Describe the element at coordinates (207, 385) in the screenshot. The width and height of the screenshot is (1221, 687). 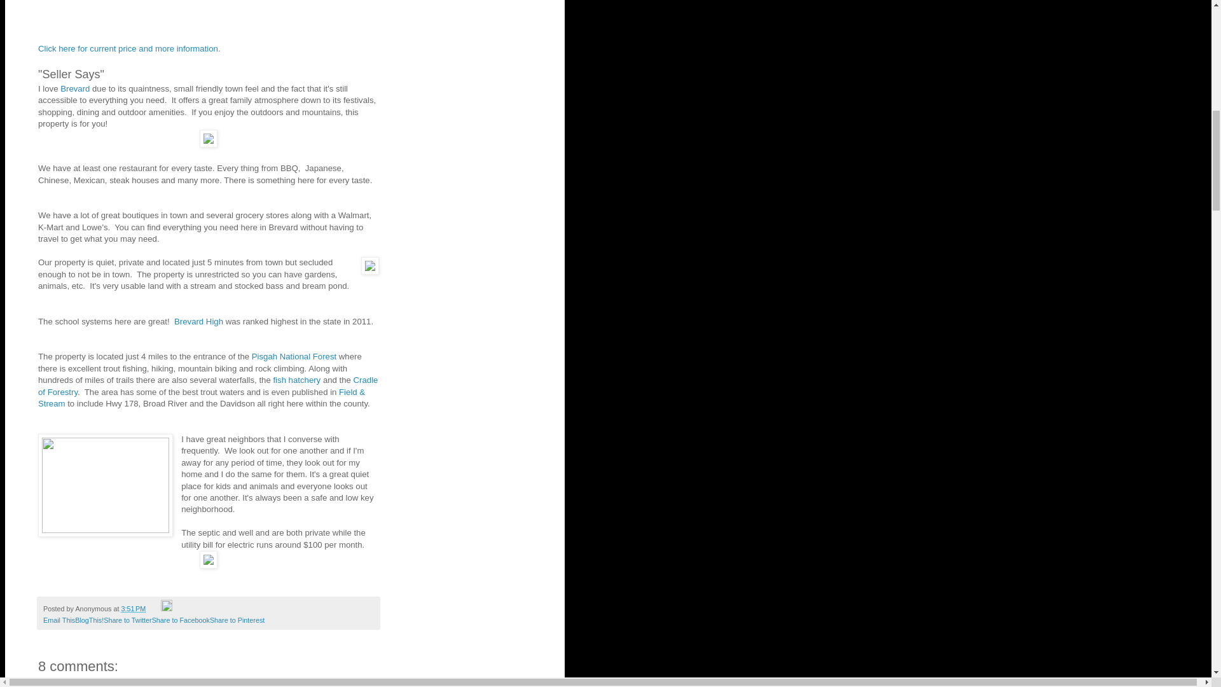
I see `Cradle of Forestry` at that location.